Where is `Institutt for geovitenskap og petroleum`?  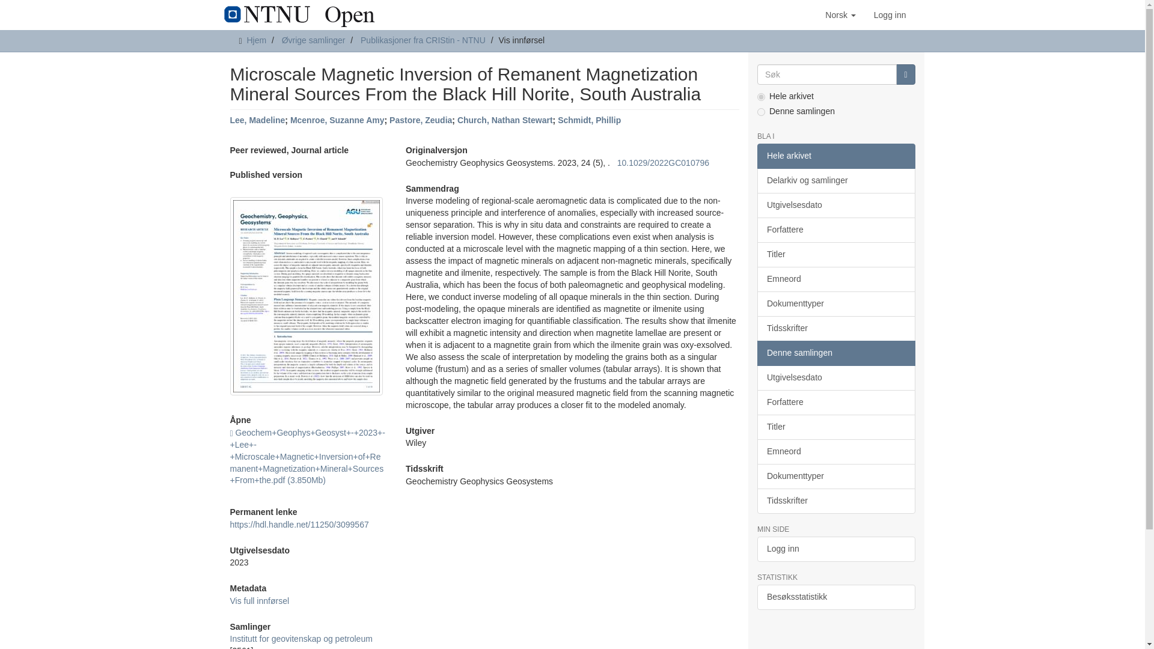 Institutt for geovitenskap og petroleum is located at coordinates (301, 639).